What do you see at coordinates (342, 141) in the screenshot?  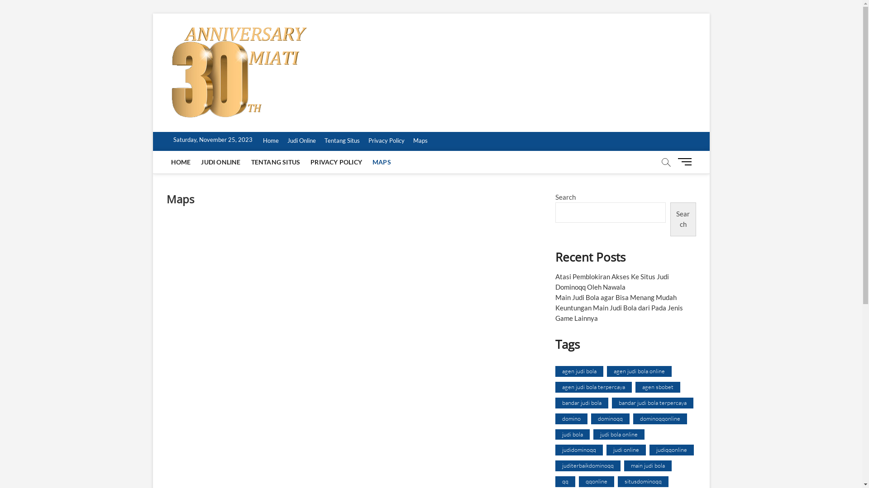 I see `Tentang Situs` at bounding box center [342, 141].